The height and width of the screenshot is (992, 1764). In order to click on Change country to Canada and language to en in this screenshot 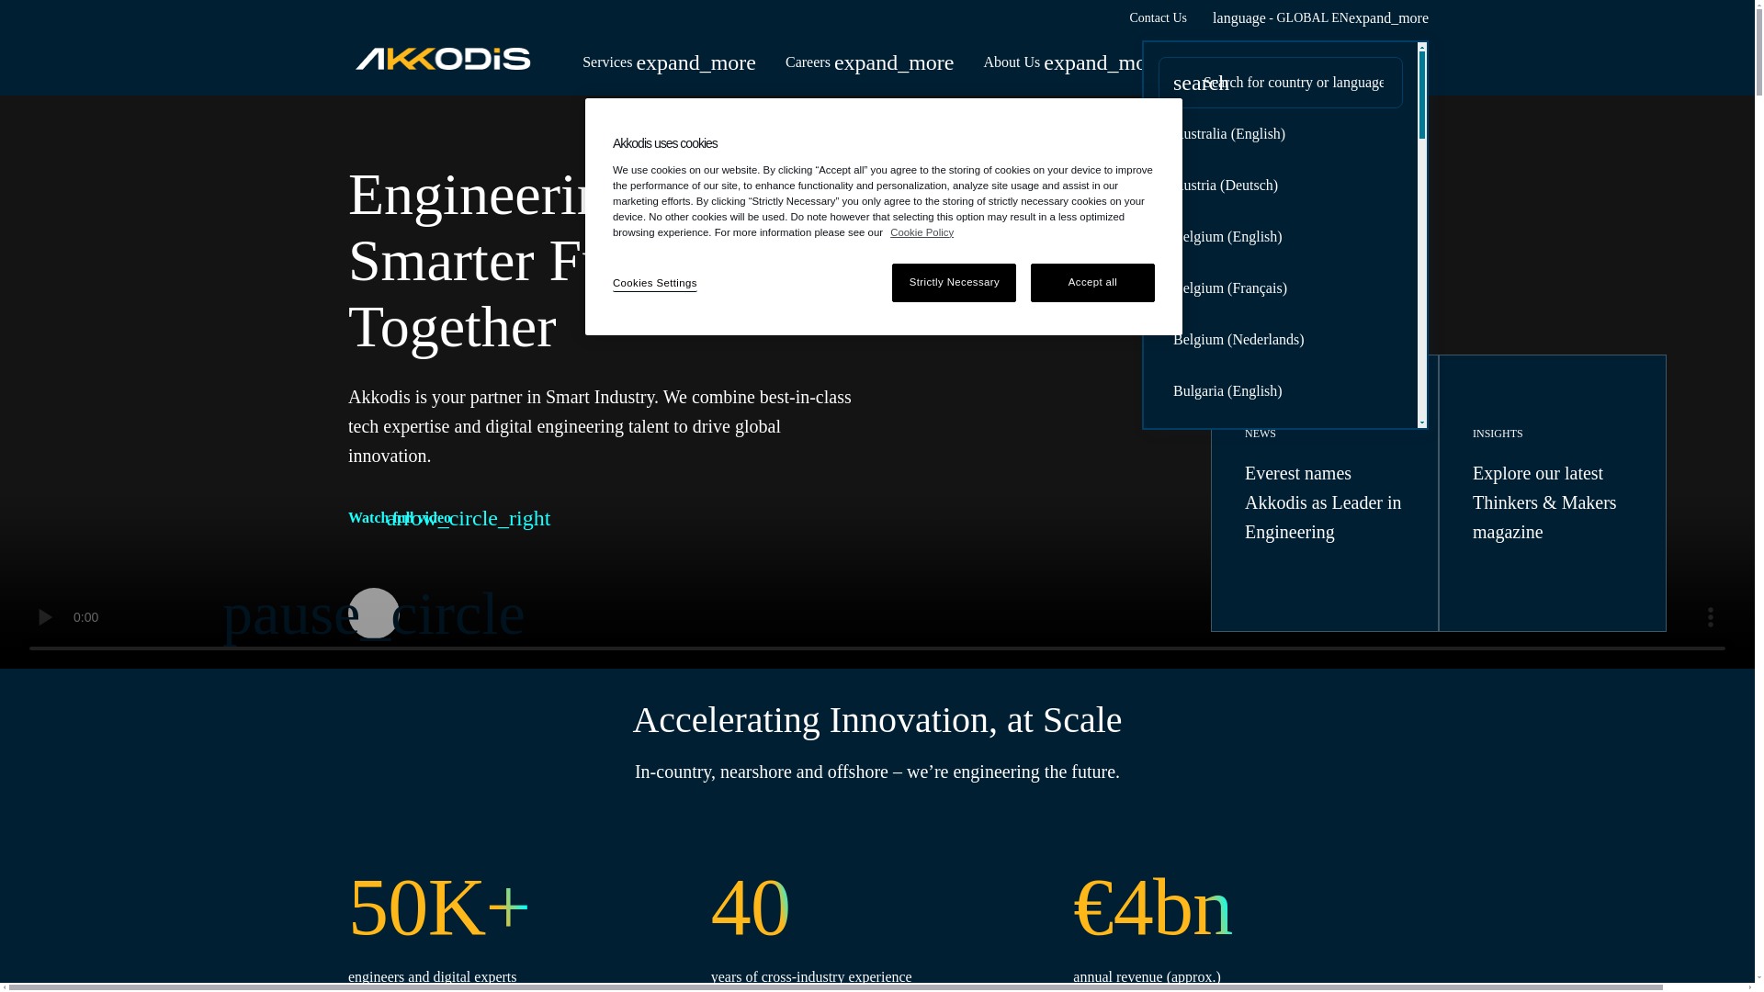, I will do `click(1281, 442)`.